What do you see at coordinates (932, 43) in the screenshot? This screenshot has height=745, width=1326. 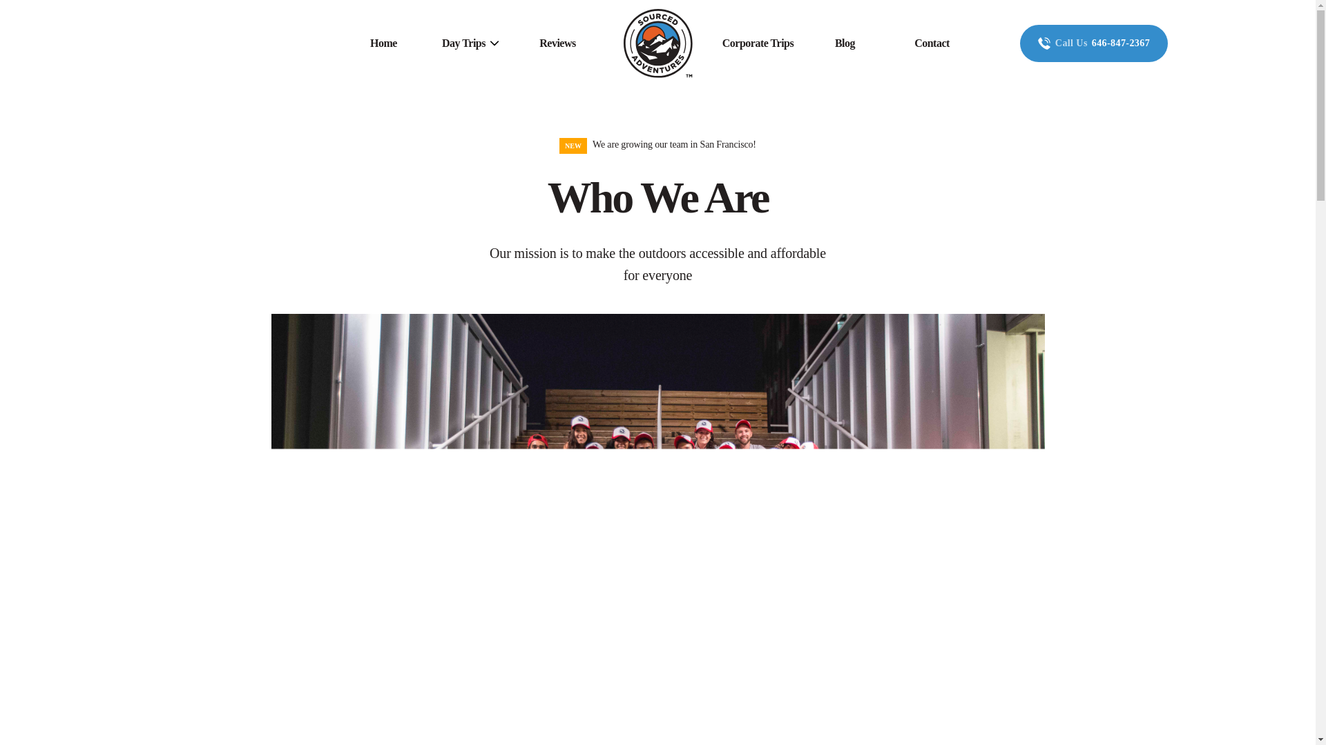 I see `Contact` at bounding box center [932, 43].